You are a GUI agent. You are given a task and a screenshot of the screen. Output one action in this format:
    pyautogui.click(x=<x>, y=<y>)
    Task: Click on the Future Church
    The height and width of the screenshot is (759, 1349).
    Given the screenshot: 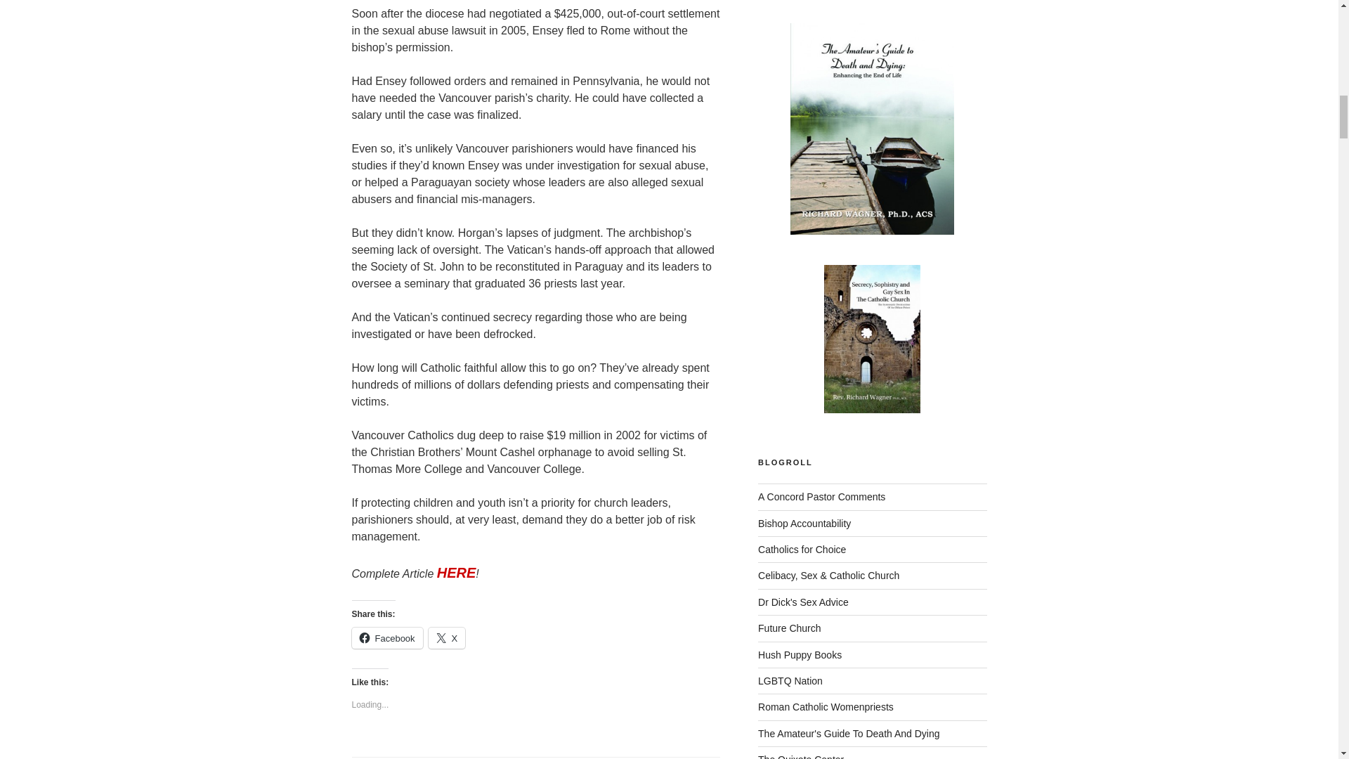 What is the action you would take?
    pyautogui.click(x=789, y=628)
    